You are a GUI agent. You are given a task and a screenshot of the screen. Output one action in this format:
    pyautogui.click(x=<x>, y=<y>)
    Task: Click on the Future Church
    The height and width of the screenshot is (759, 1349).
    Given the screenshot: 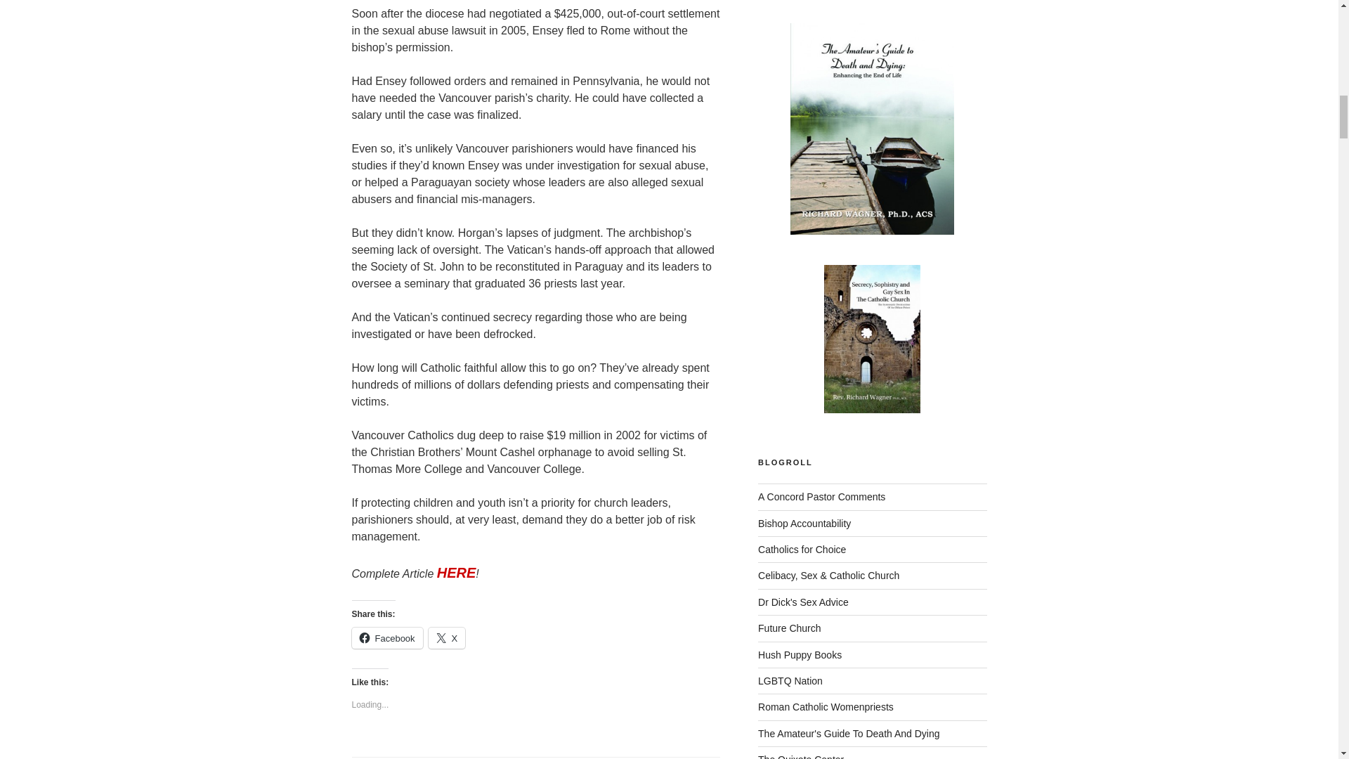 What is the action you would take?
    pyautogui.click(x=789, y=628)
    